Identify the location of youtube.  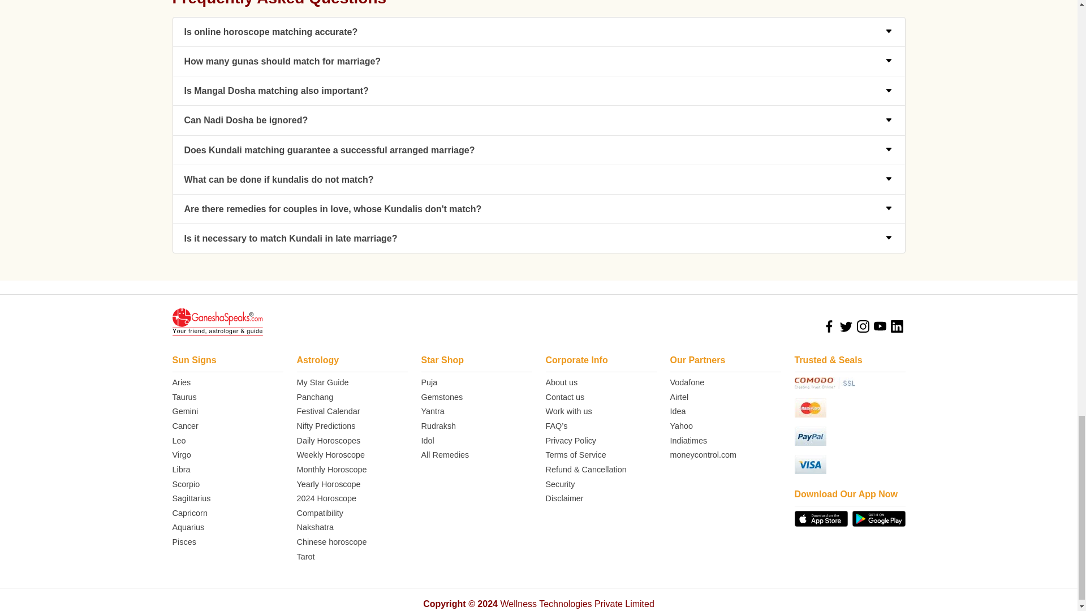
(879, 326).